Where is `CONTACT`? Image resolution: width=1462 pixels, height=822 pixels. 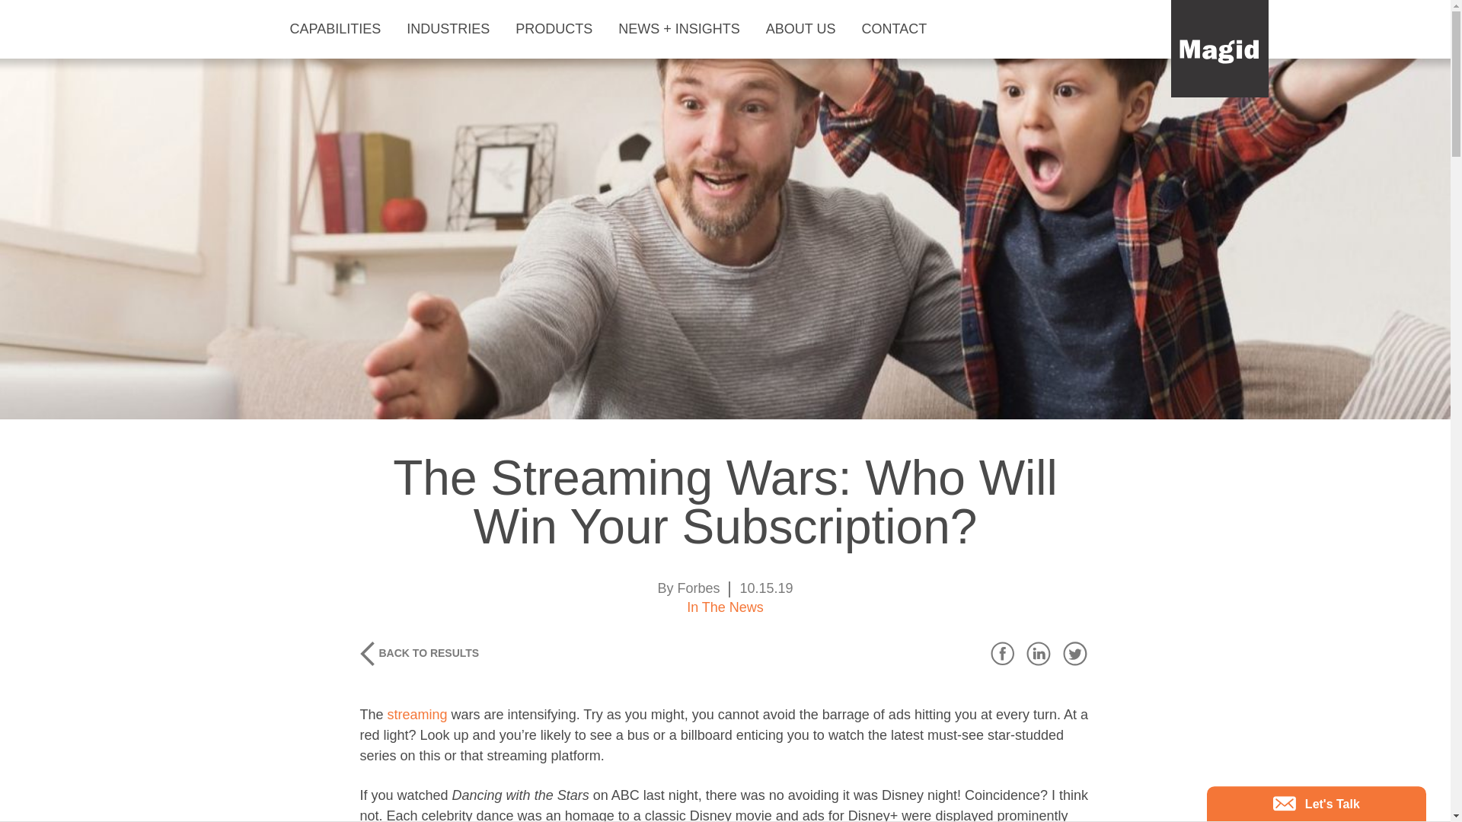
CONTACT is located at coordinates (899, 29).